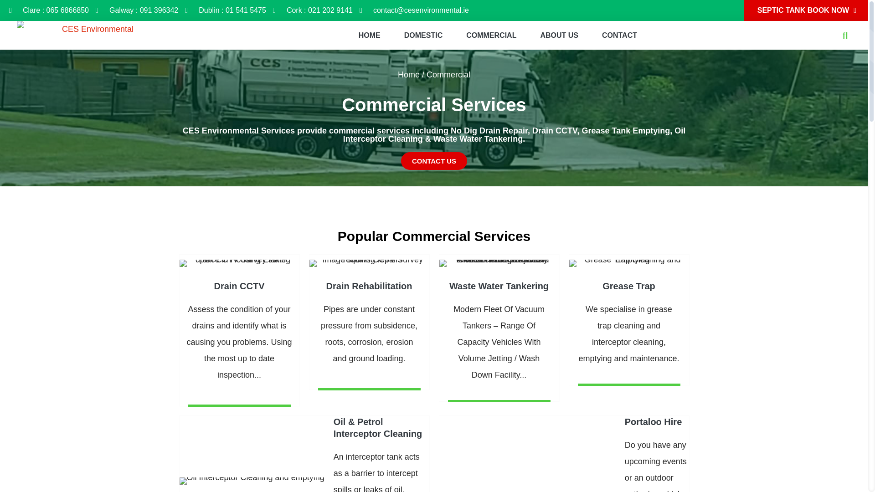 Image resolution: width=875 pixels, height=492 pixels. Describe the element at coordinates (49, 10) in the screenshot. I see `Clare : 065 6866850` at that location.